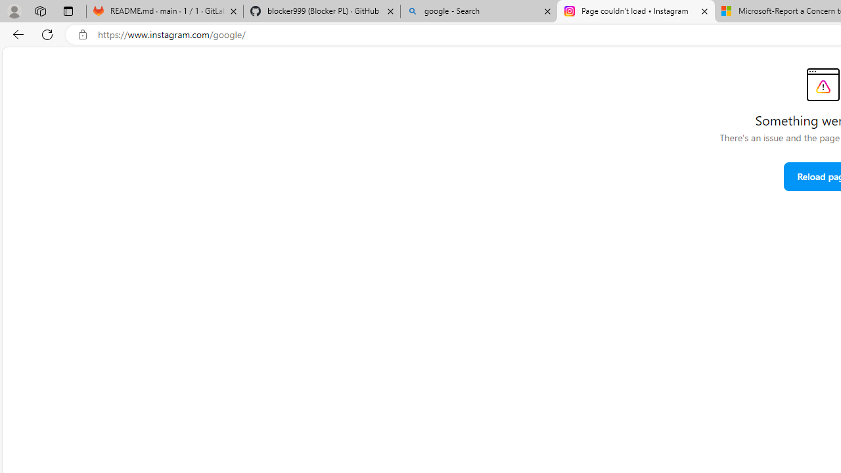 The height and width of the screenshot is (473, 841). What do you see at coordinates (40, 11) in the screenshot?
I see `Workspaces` at bounding box center [40, 11].